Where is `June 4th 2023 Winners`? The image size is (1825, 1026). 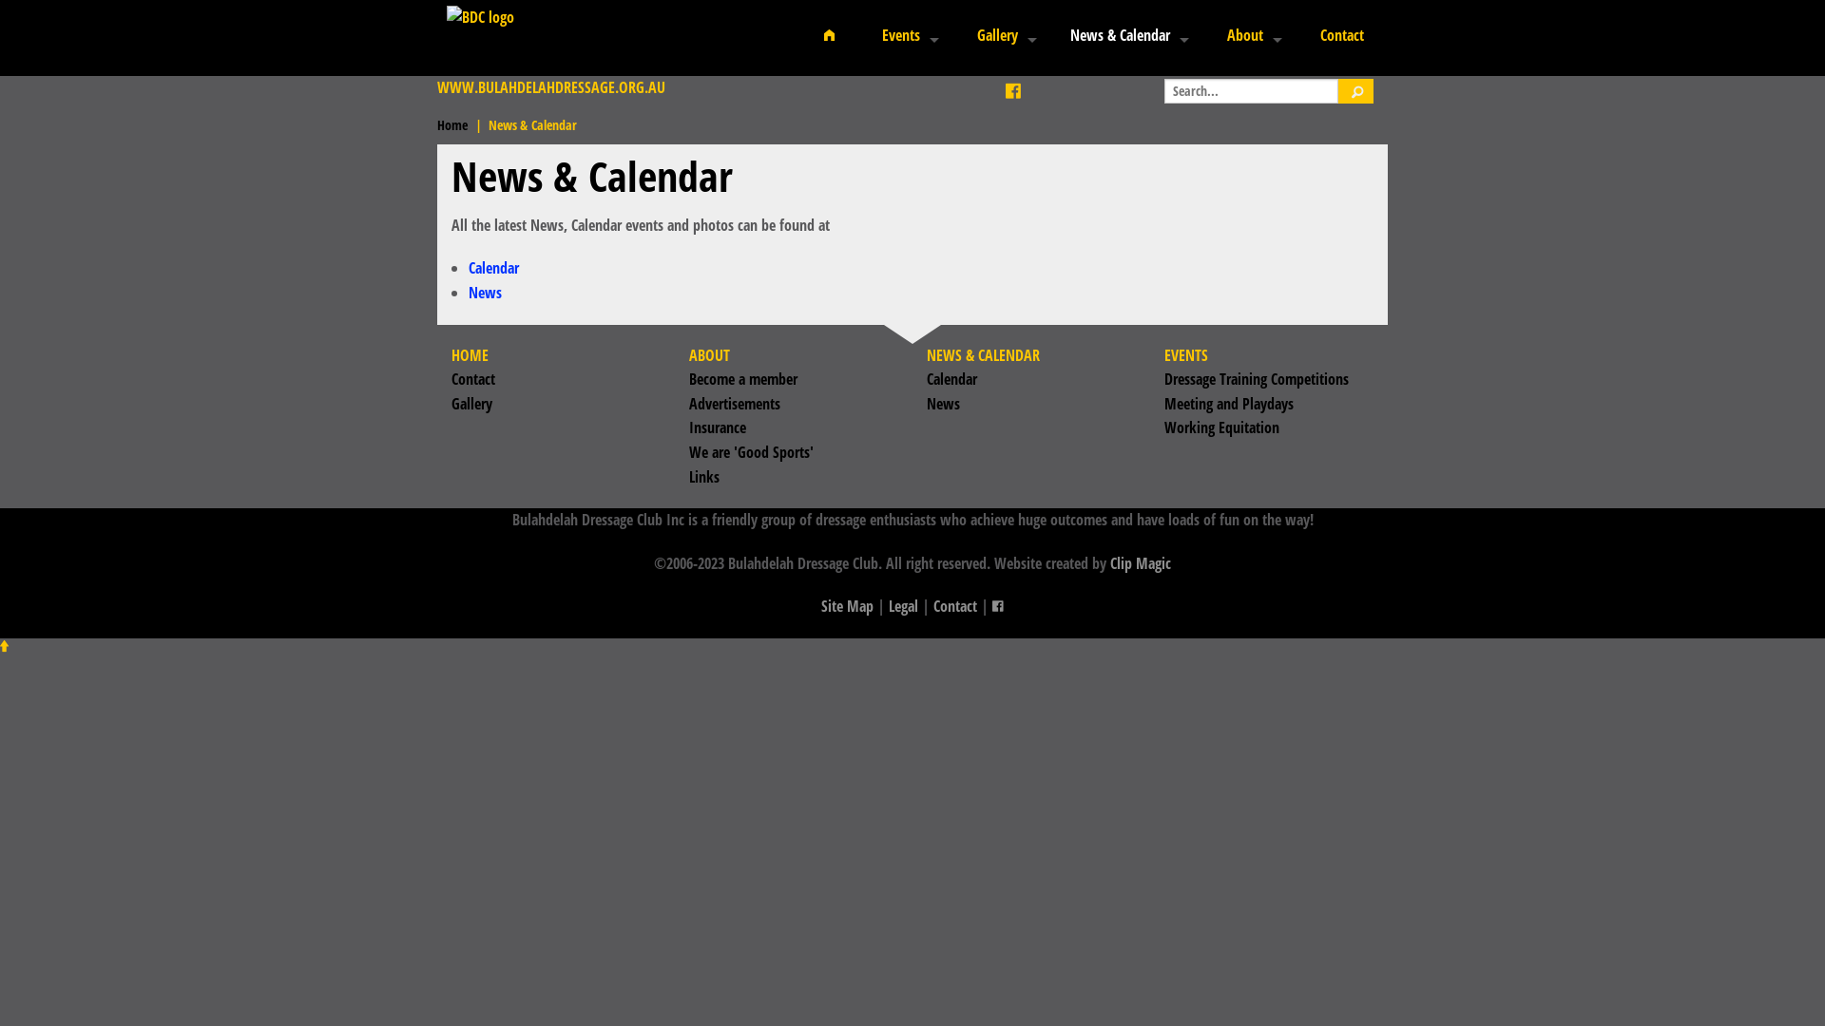 June 4th 2023 Winners is located at coordinates (980, 123).